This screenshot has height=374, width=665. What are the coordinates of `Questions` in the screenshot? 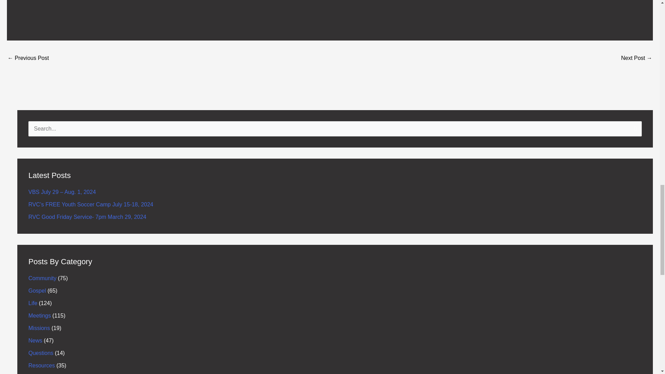 It's located at (41, 353).